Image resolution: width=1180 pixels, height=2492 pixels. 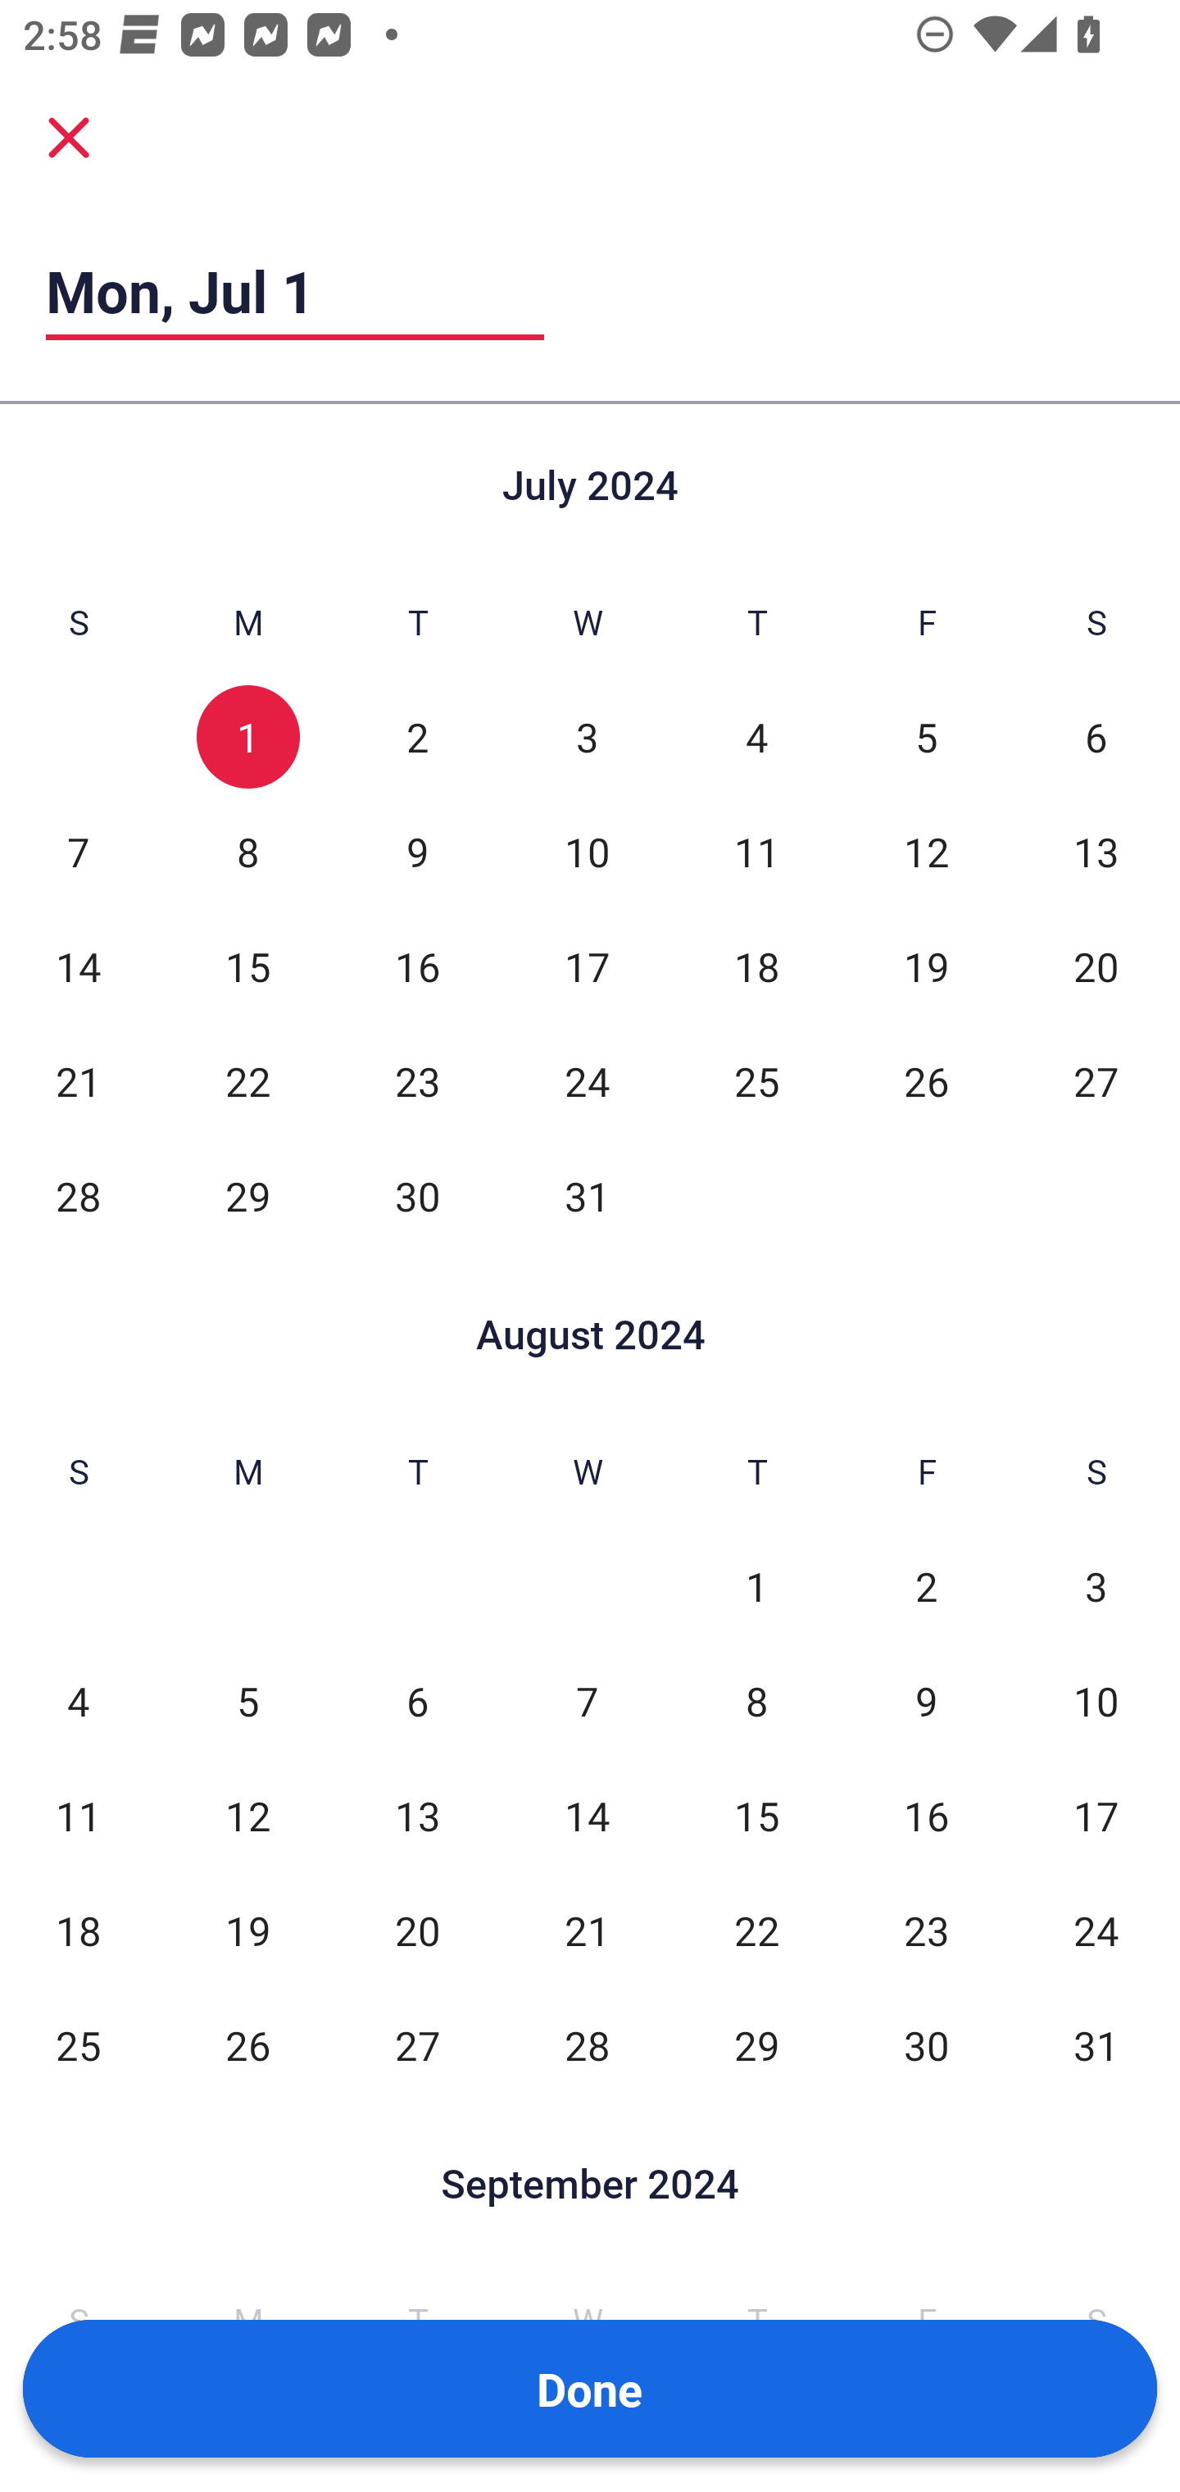 I want to click on 23 Tue, Jul 23, Not Selected, so click(x=418, y=1081).